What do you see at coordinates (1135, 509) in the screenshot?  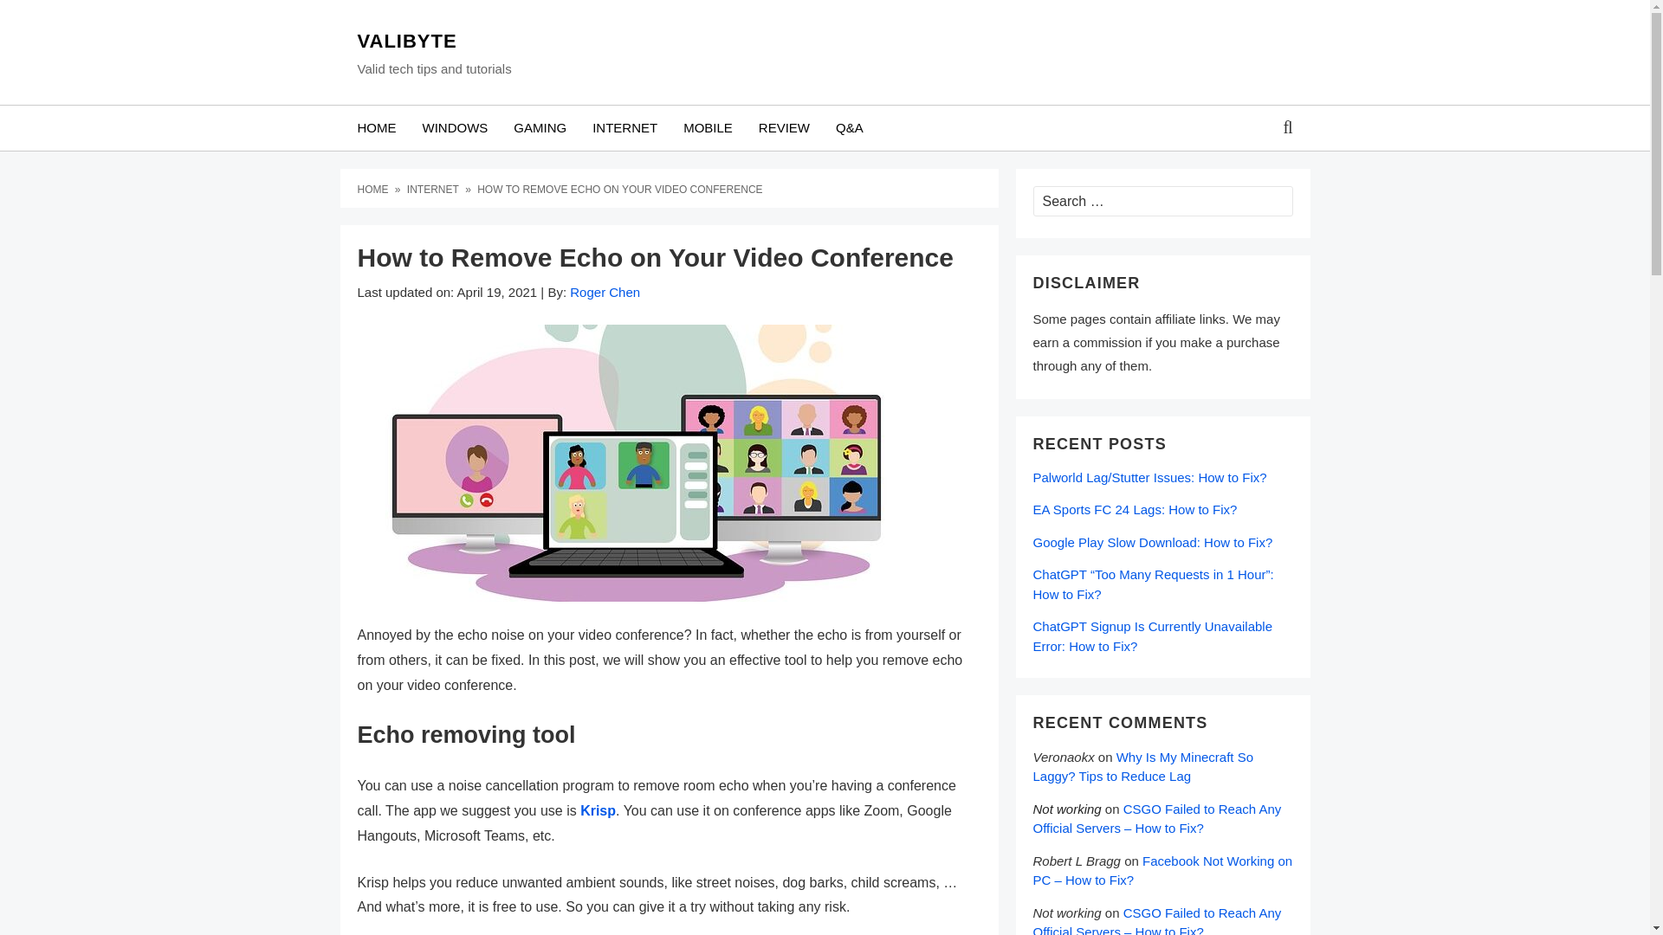 I see `EA Sports FC 24 Lags: How to Fix?` at bounding box center [1135, 509].